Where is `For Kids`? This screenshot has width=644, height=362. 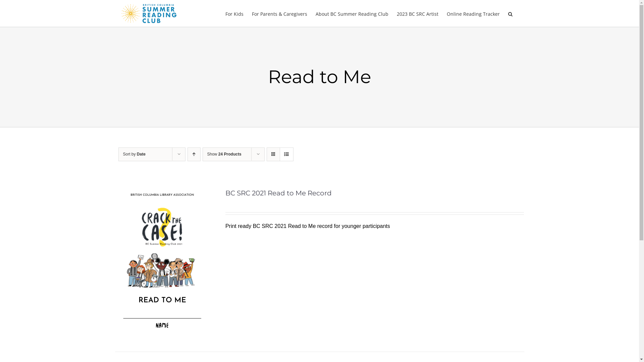
For Kids is located at coordinates (234, 13).